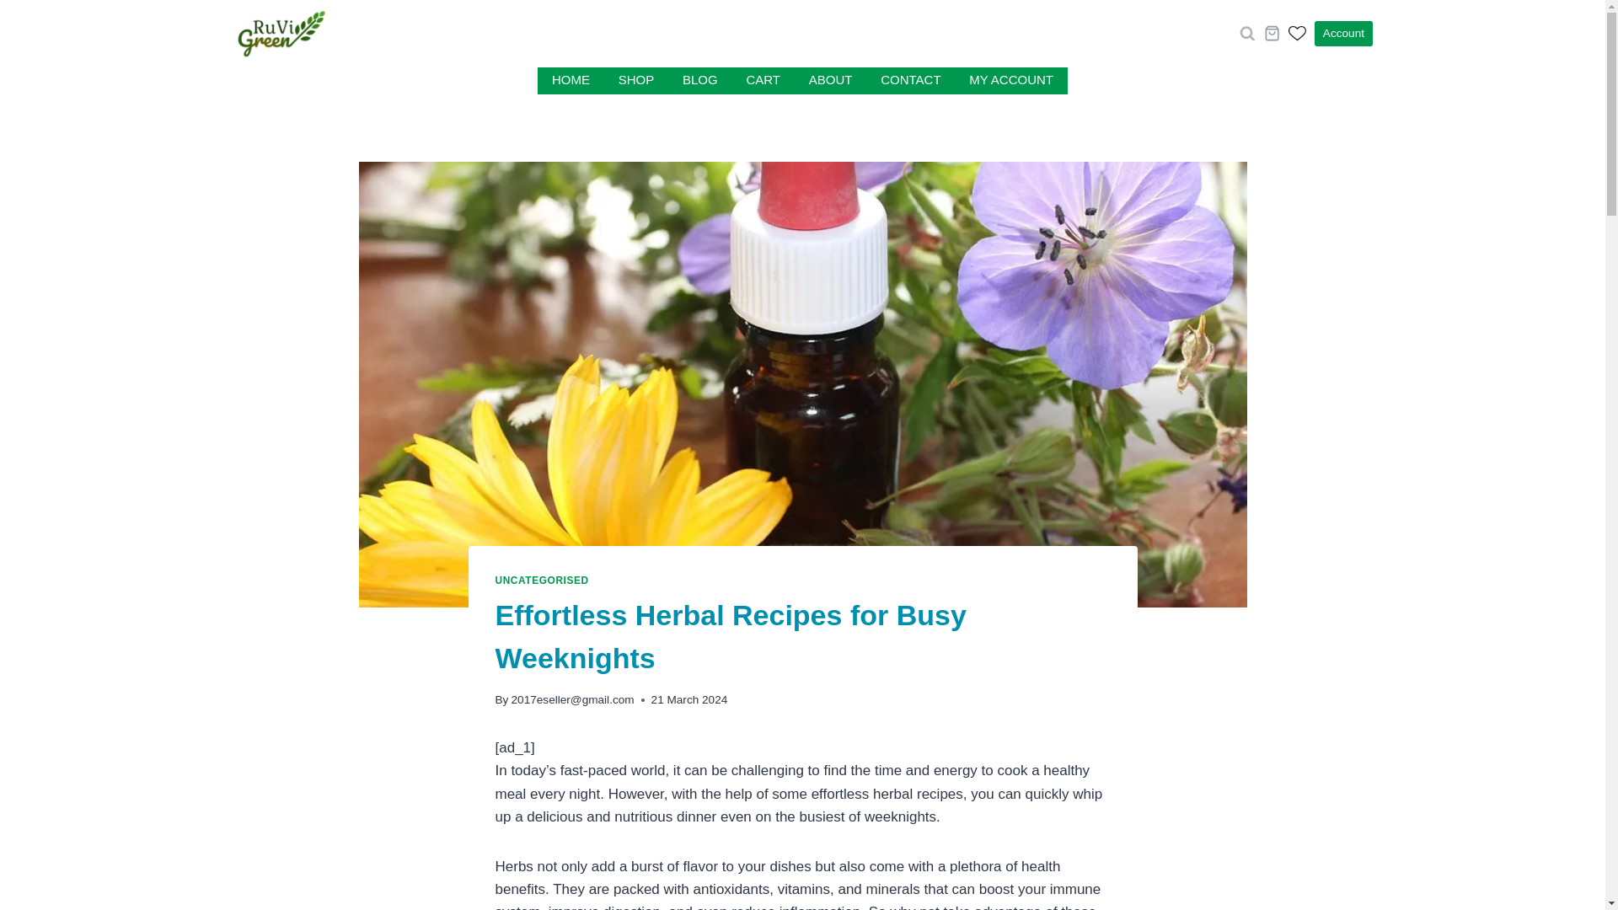  What do you see at coordinates (635, 81) in the screenshot?
I see `SHOP` at bounding box center [635, 81].